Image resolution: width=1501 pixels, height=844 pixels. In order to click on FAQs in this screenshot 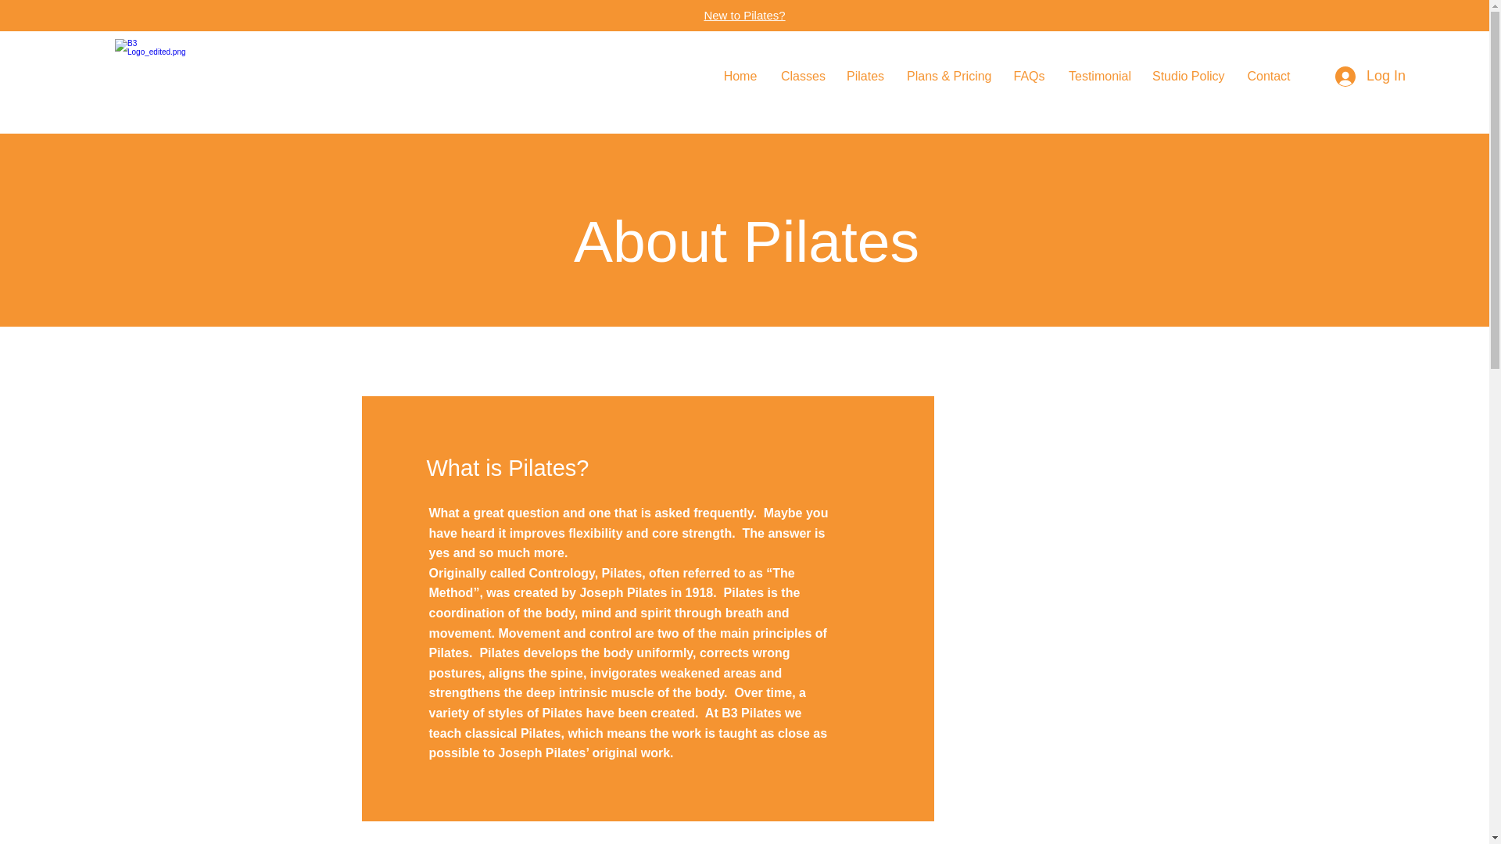, I will do `click(1029, 77)`.